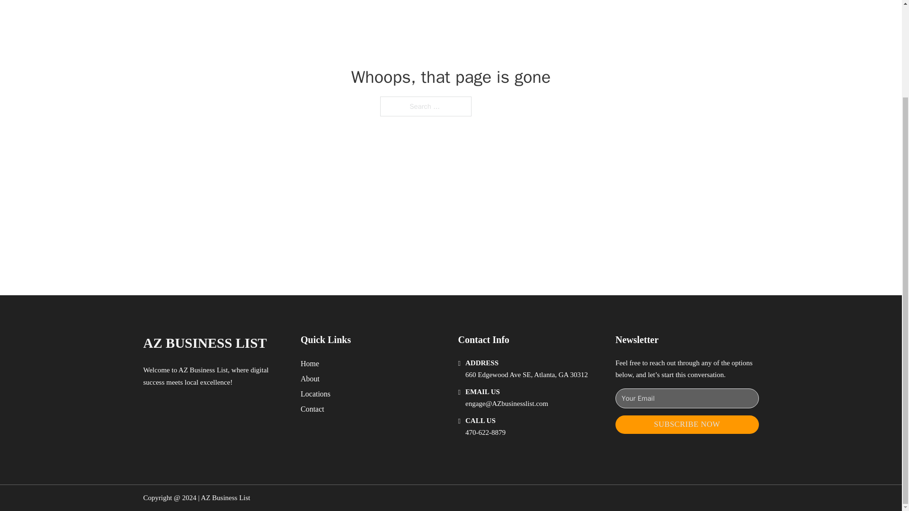 The width and height of the screenshot is (909, 511). What do you see at coordinates (312, 409) in the screenshot?
I see `Contact` at bounding box center [312, 409].